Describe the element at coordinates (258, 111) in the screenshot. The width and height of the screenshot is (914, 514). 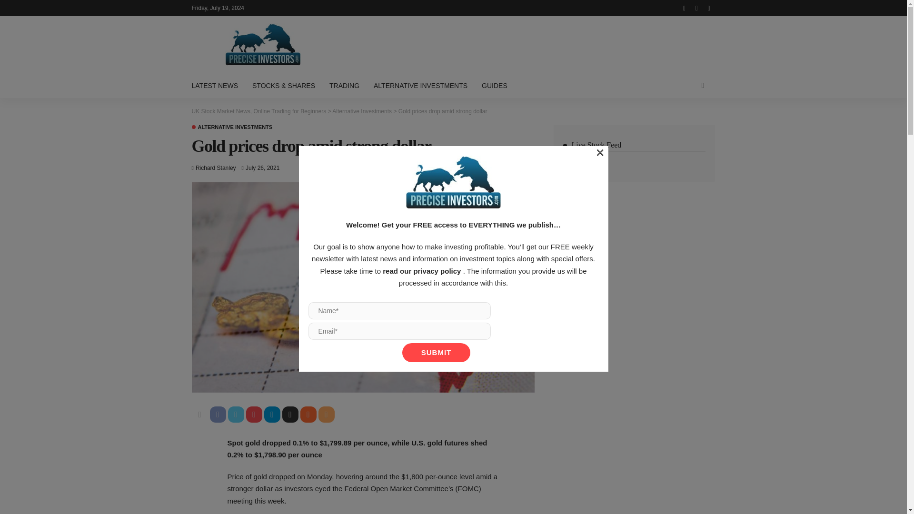
I see `UK Stock Market News, Online Trading for Beginners` at that location.